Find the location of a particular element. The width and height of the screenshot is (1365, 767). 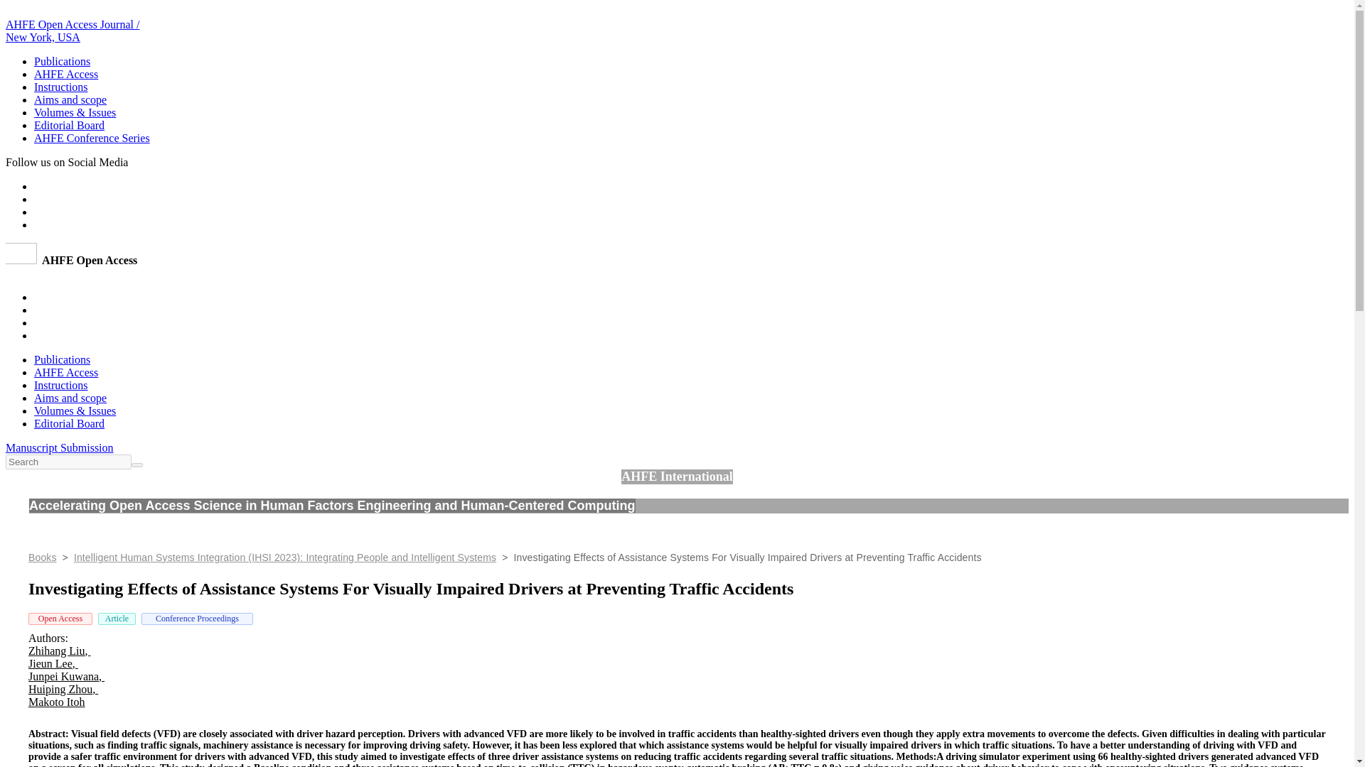

AHFE Conference Series is located at coordinates (92, 138).